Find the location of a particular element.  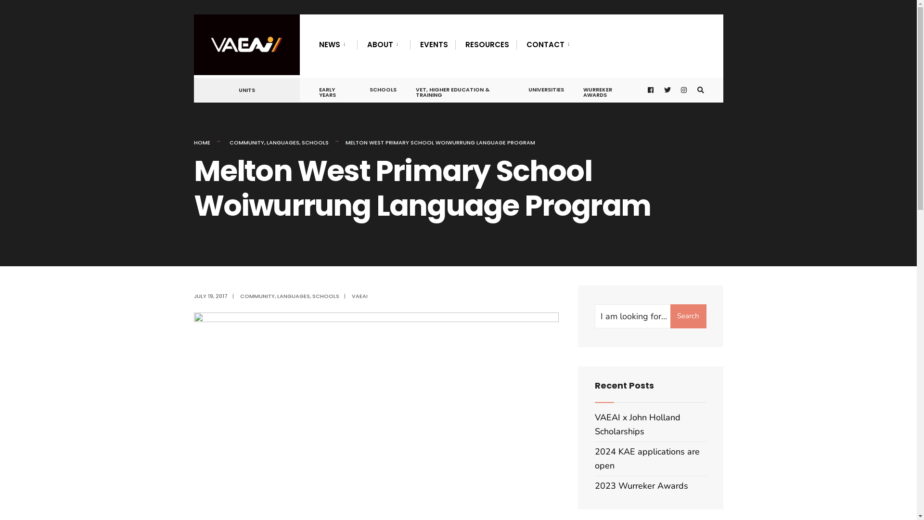

Skip to content is located at coordinates (198, 17).